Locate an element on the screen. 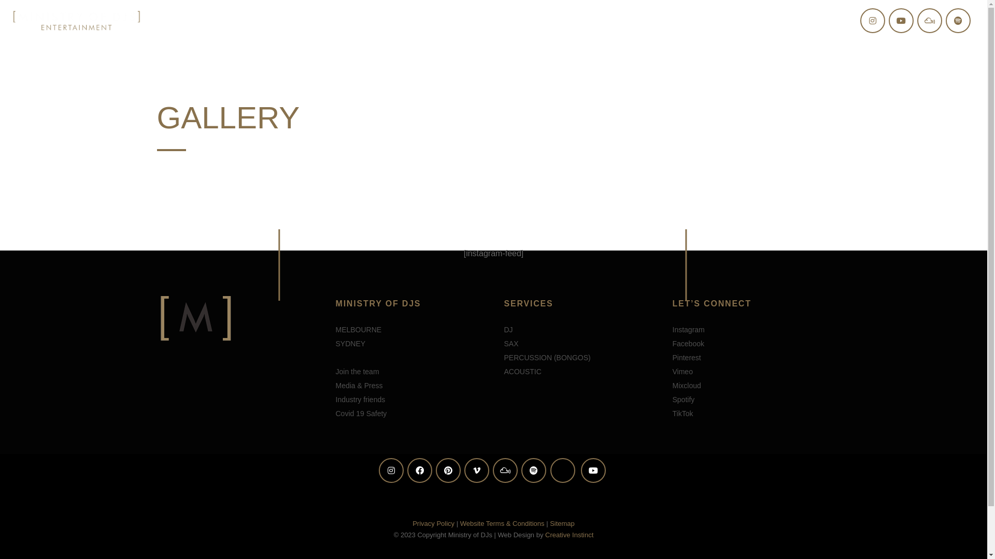 Image resolution: width=995 pixels, height=559 pixels. SERVICES is located at coordinates (650, 21).